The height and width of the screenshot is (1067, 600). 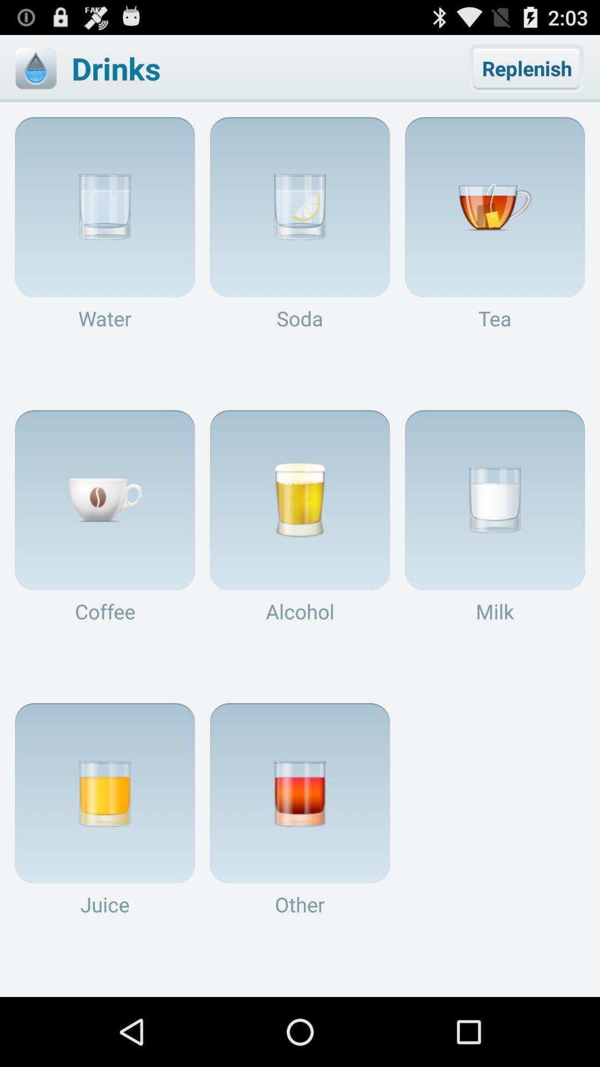 What do you see at coordinates (36, 68) in the screenshot?
I see `go back` at bounding box center [36, 68].